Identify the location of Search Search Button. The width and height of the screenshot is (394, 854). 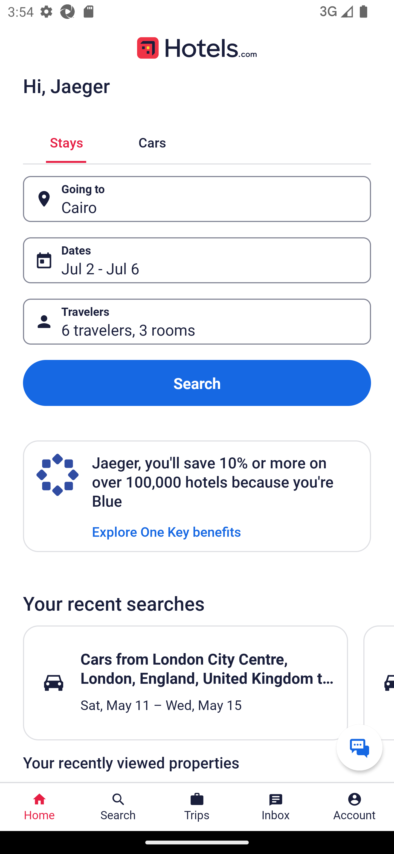
(118, 807).